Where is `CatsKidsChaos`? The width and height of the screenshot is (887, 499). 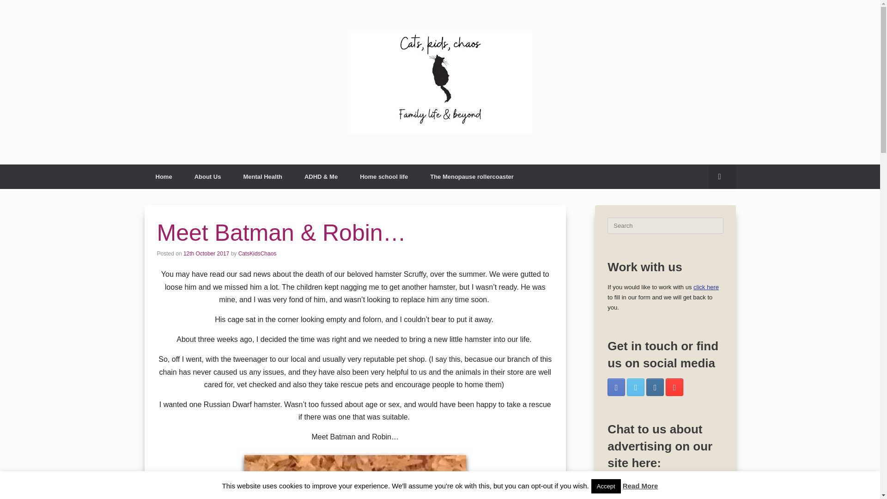 CatsKidsChaos is located at coordinates (258, 254).